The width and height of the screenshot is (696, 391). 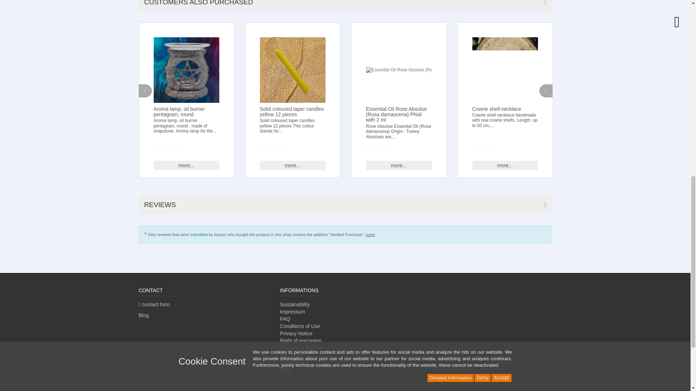 I want to click on Solid coloured taper candles yellow 12 pieces, so click(x=292, y=70).